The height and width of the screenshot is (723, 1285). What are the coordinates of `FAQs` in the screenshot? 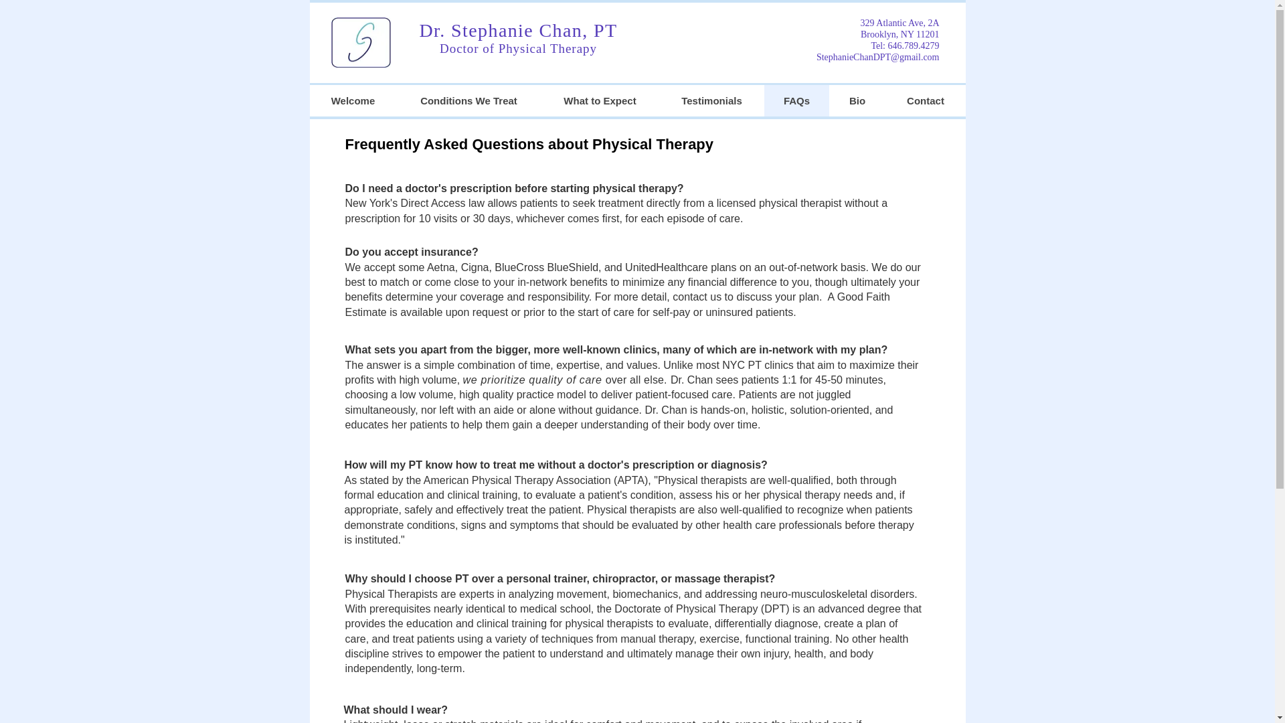 It's located at (796, 100).